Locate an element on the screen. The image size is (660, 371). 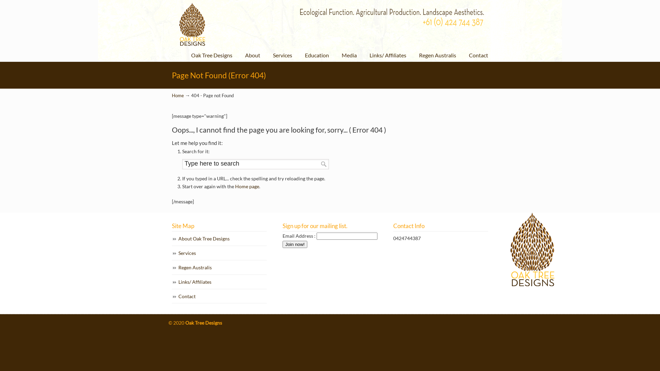
Regen Australis is located at coordinates (219, 268).